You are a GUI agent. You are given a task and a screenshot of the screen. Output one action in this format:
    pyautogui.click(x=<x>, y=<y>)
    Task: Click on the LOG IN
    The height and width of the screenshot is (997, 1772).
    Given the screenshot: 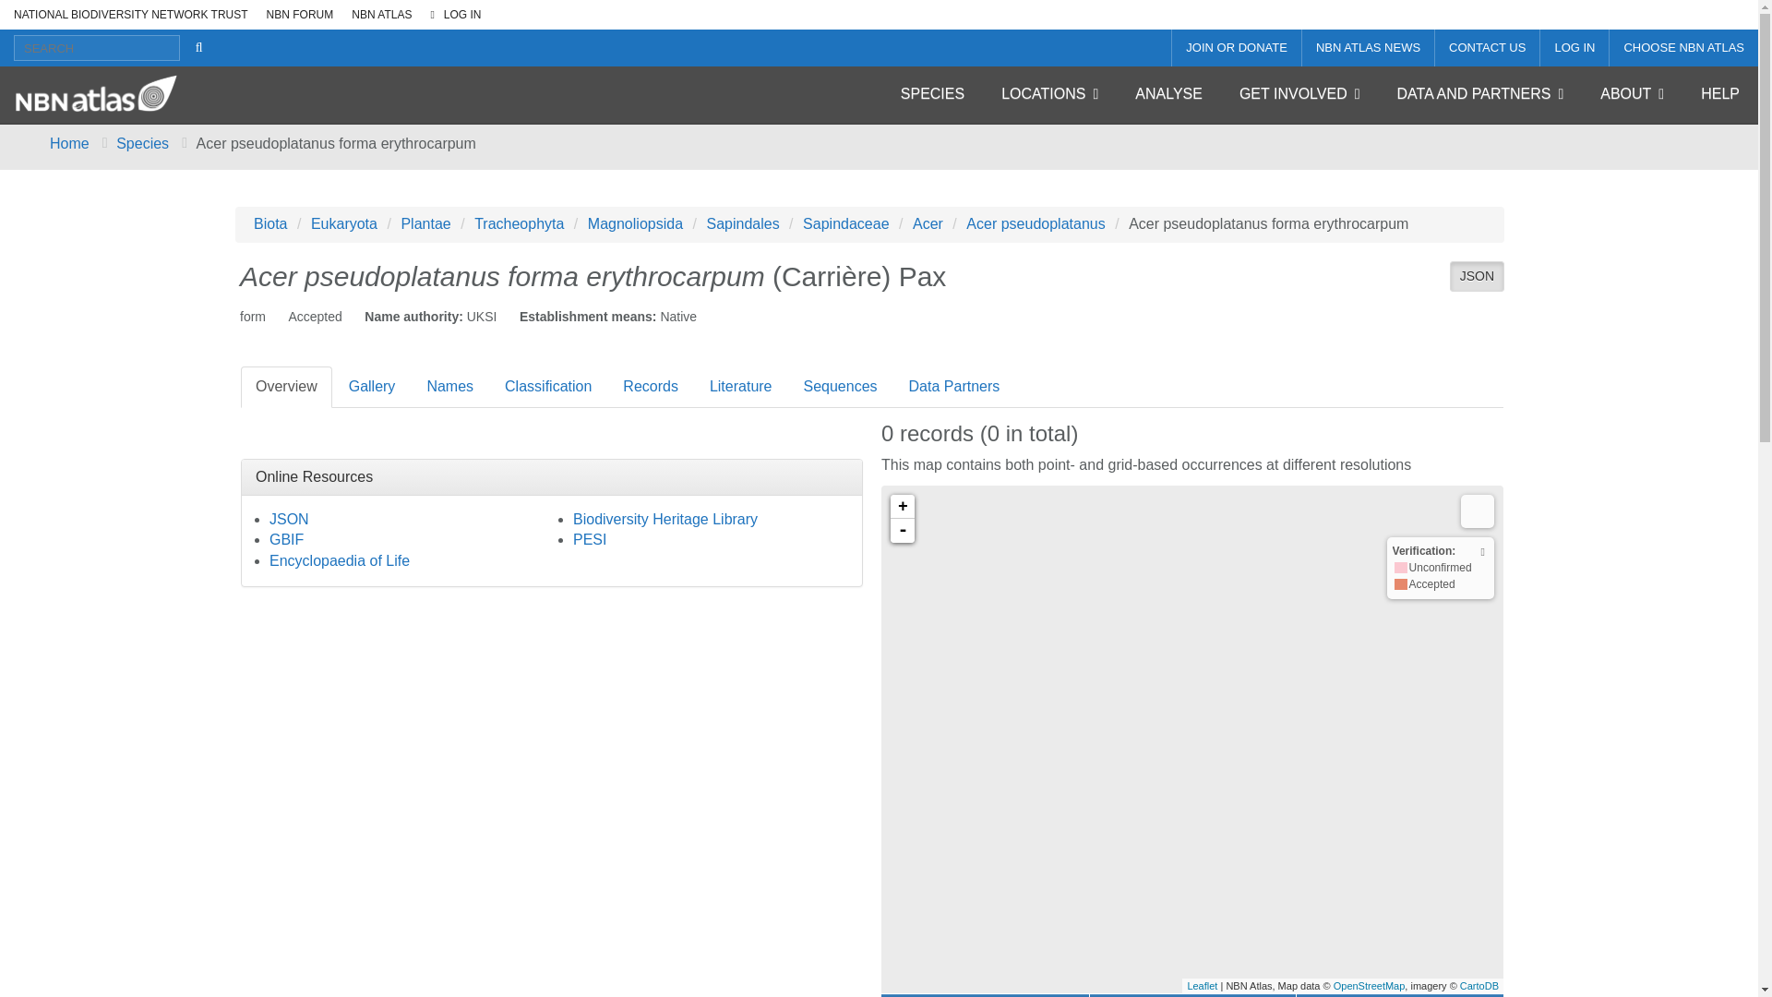 What is the action you would take?
    pyautogui.click(x=1574, y=48)
    